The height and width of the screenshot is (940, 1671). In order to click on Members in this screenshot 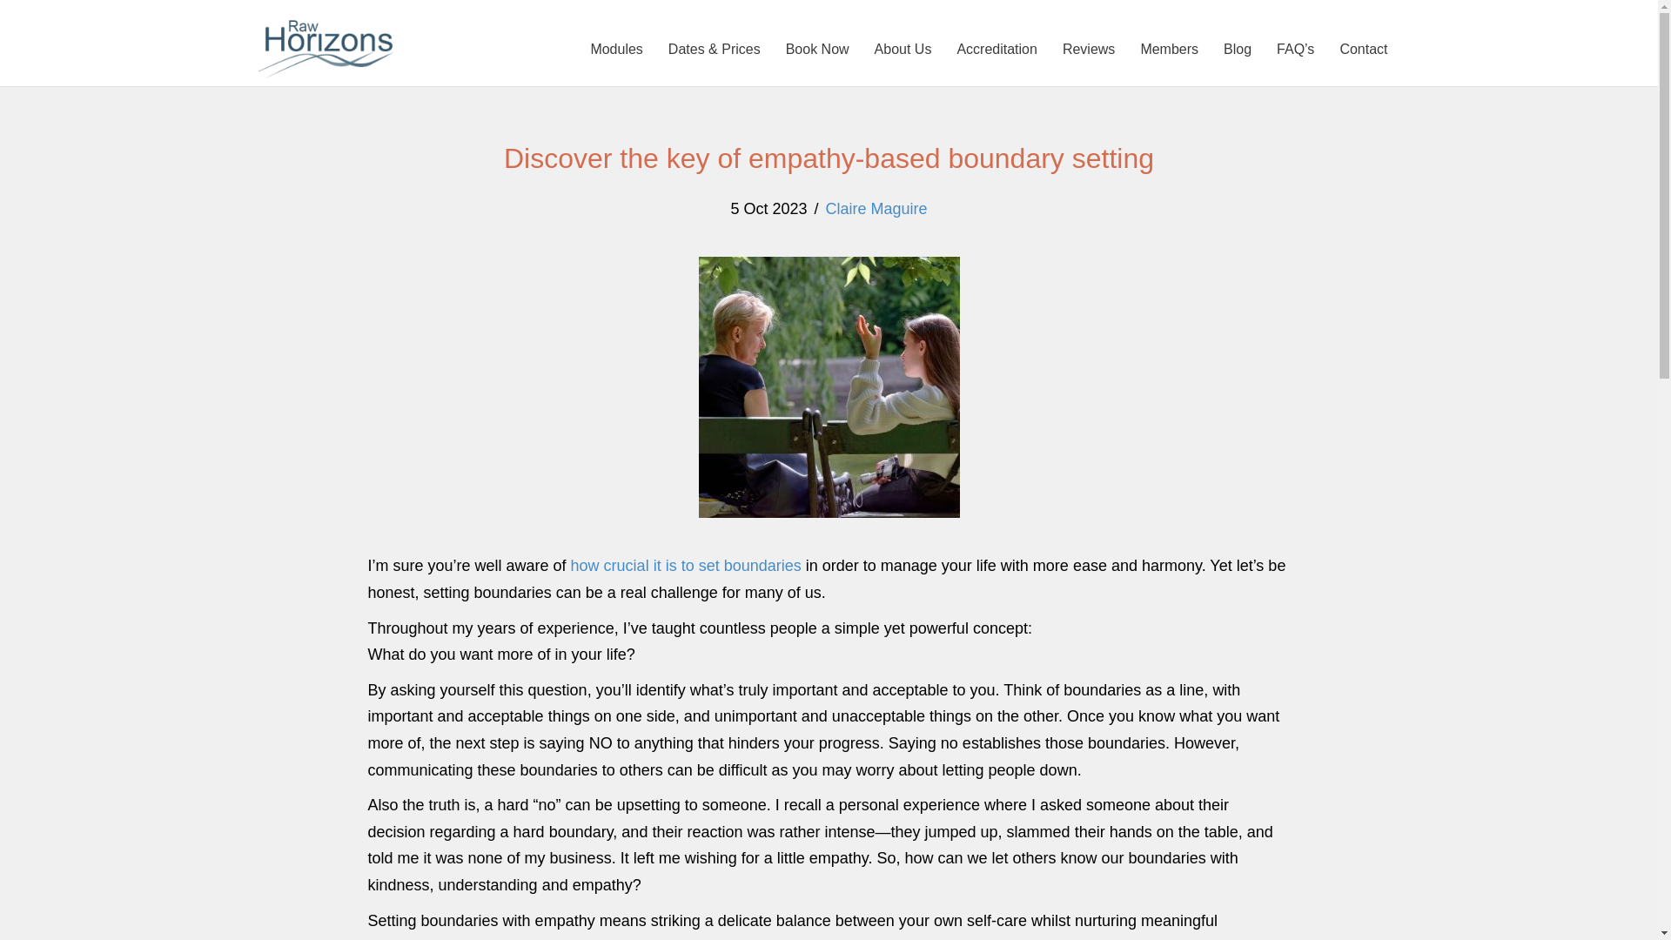, I will do `click(1169, 49)`.